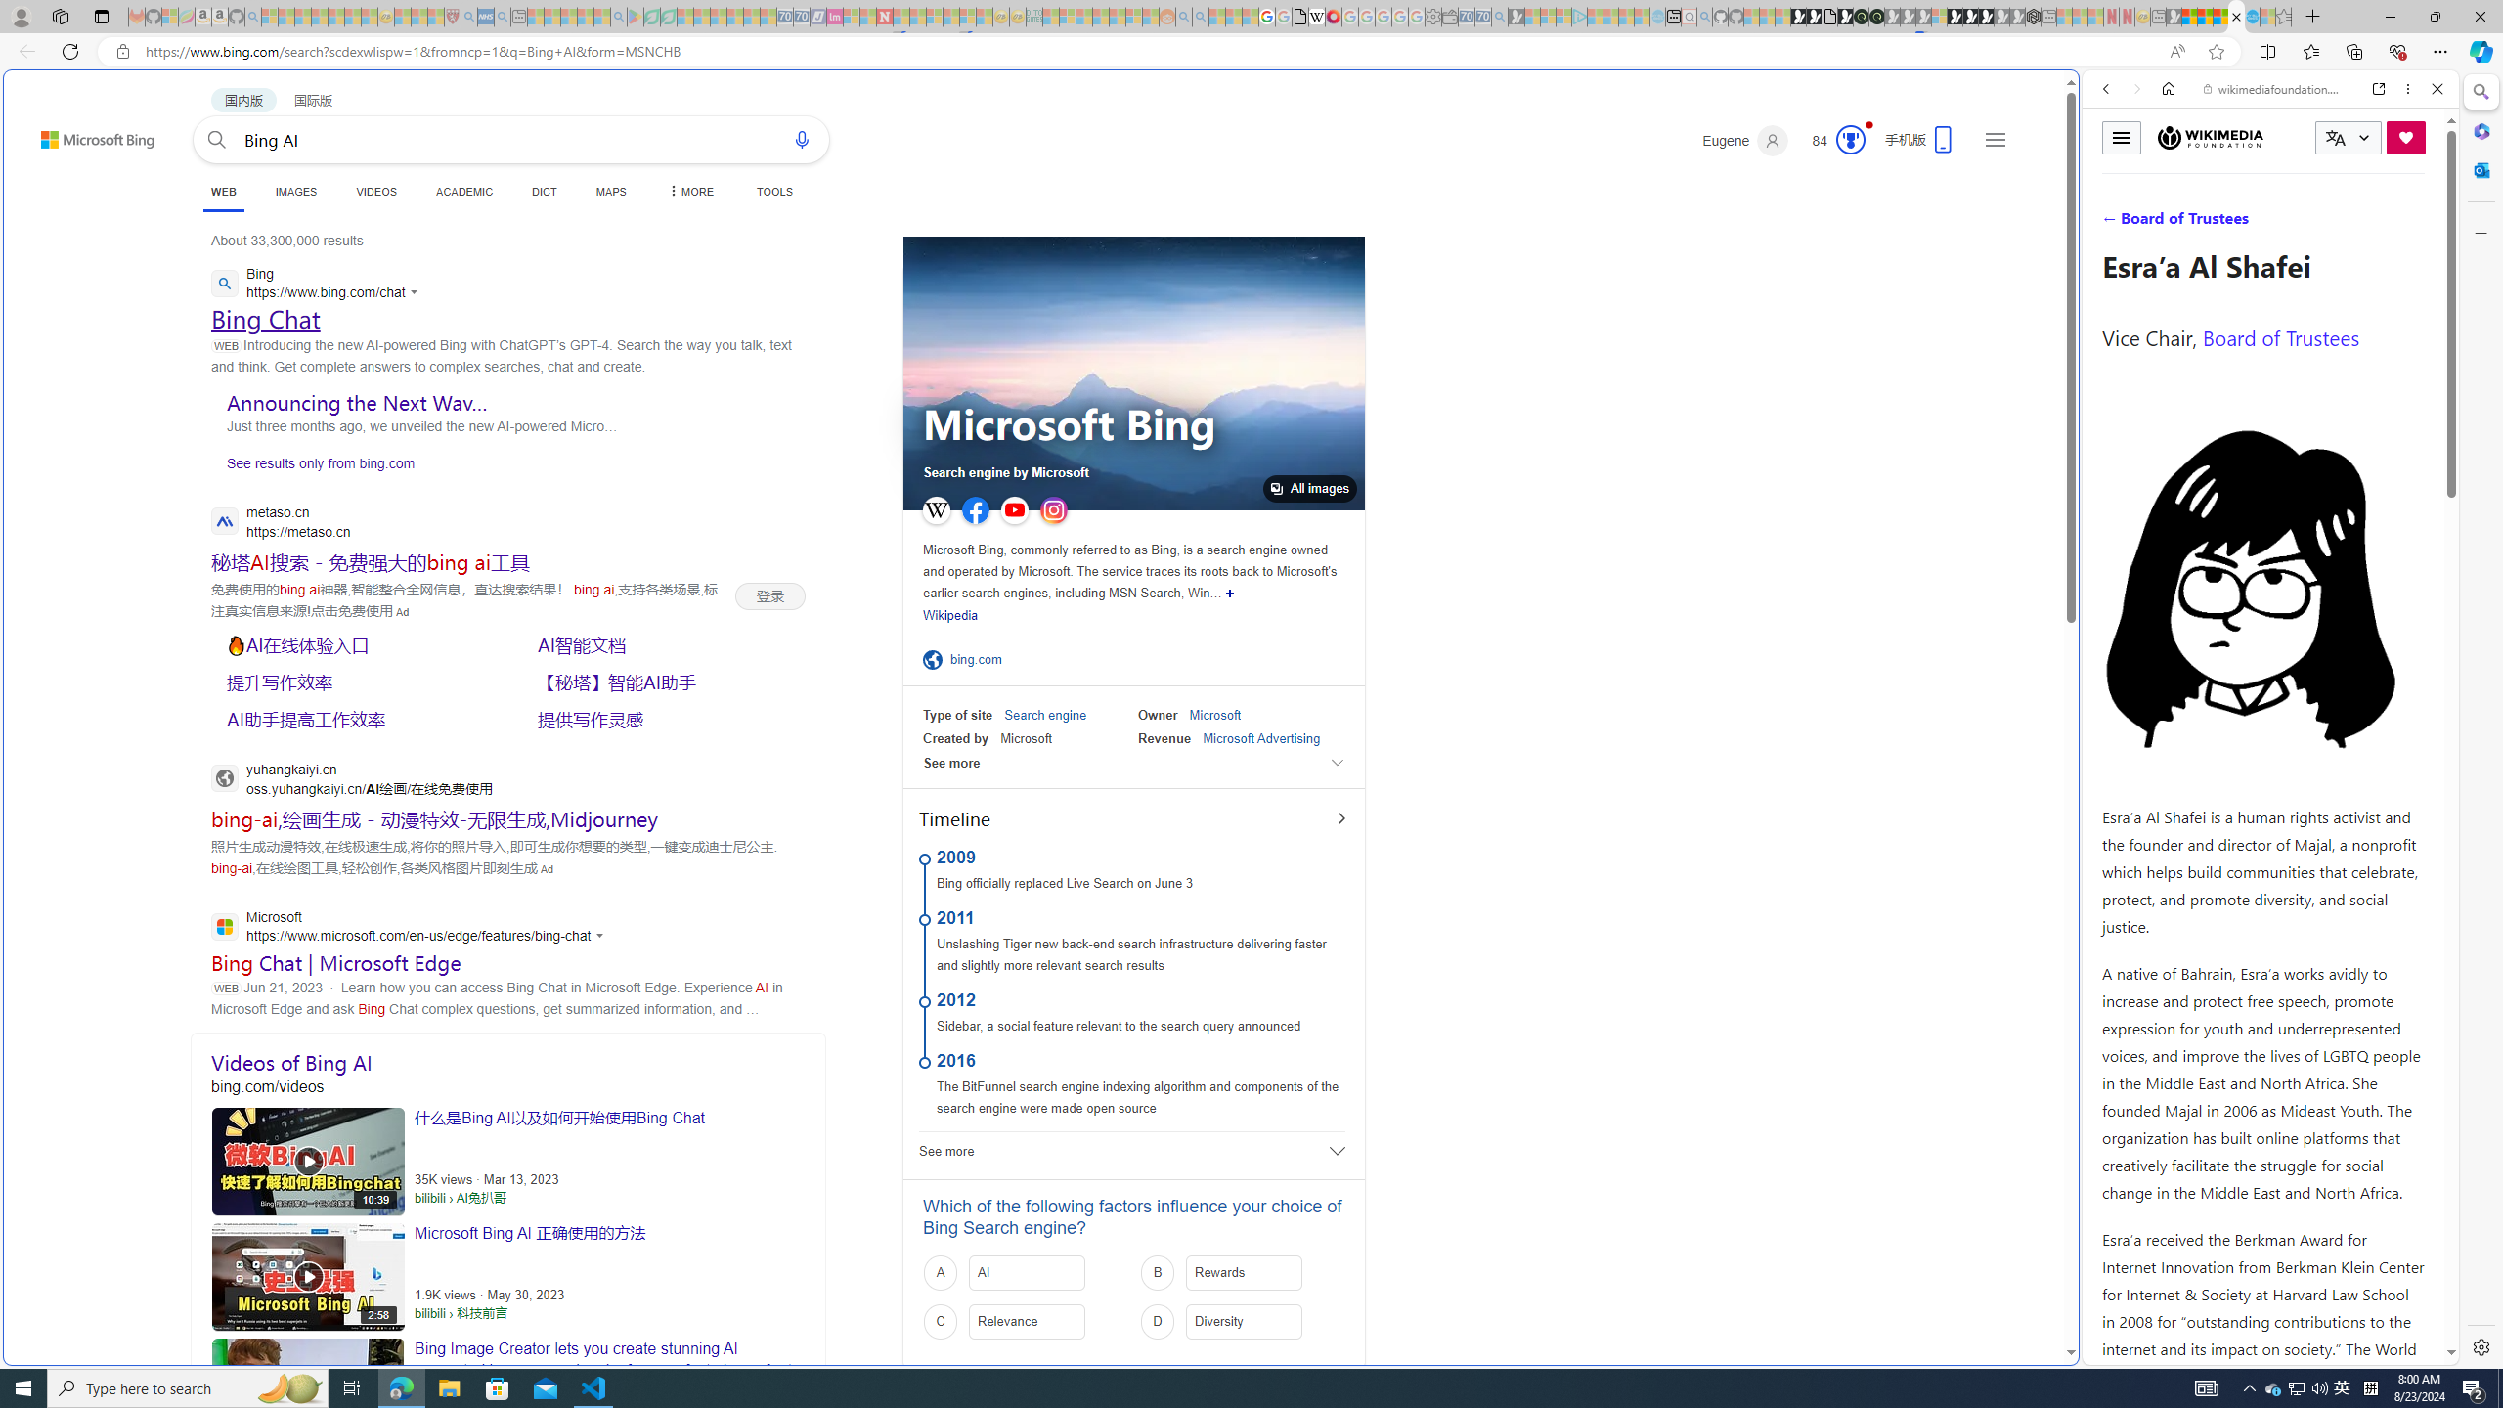  Describe the element at coordinates (933, 660) in the screenshot. I see `Class: sp-ofsite` at that location.